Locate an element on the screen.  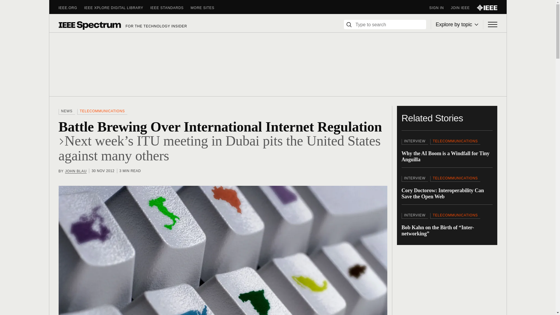
IEEE.ORG is located at coordinates (71, 8).